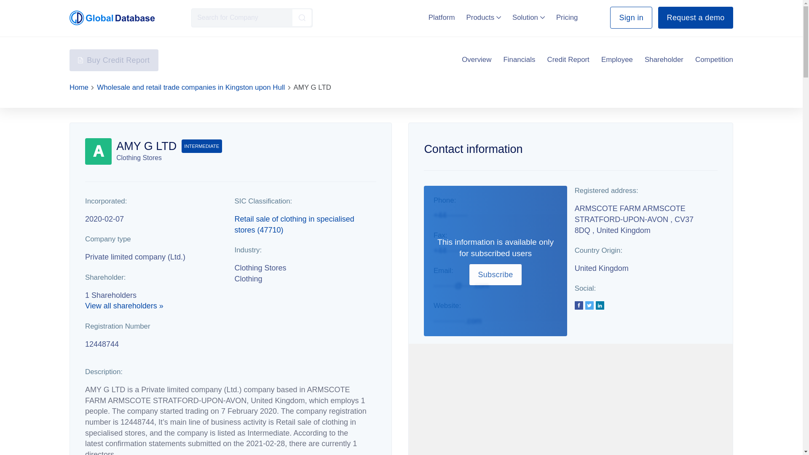 This screenshot has height=455, width=809. I want to click on Buy Credit Report, so click(114, 60).